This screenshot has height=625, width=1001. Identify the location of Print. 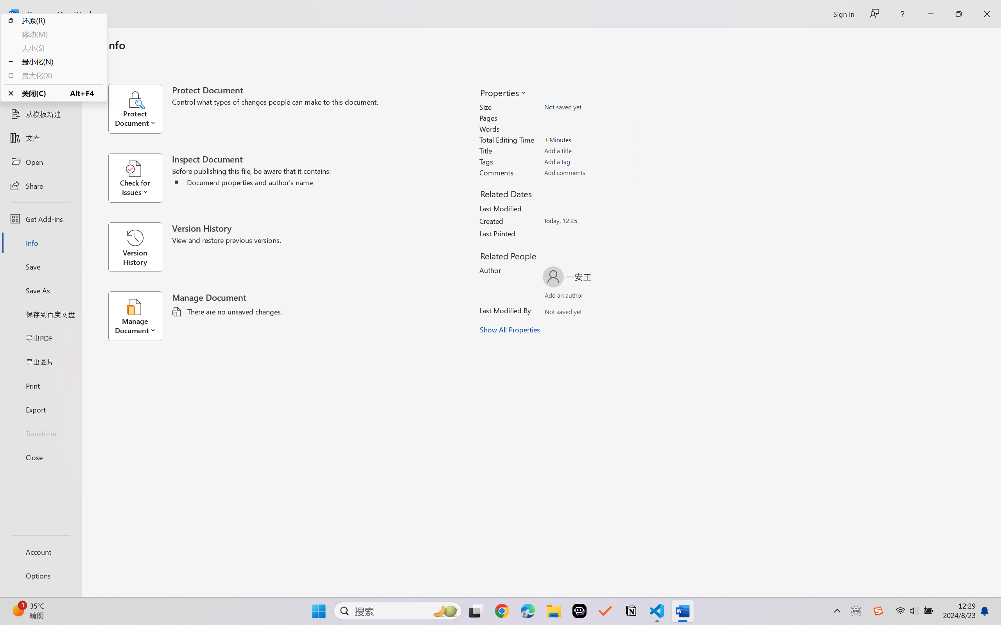
(41, 385).